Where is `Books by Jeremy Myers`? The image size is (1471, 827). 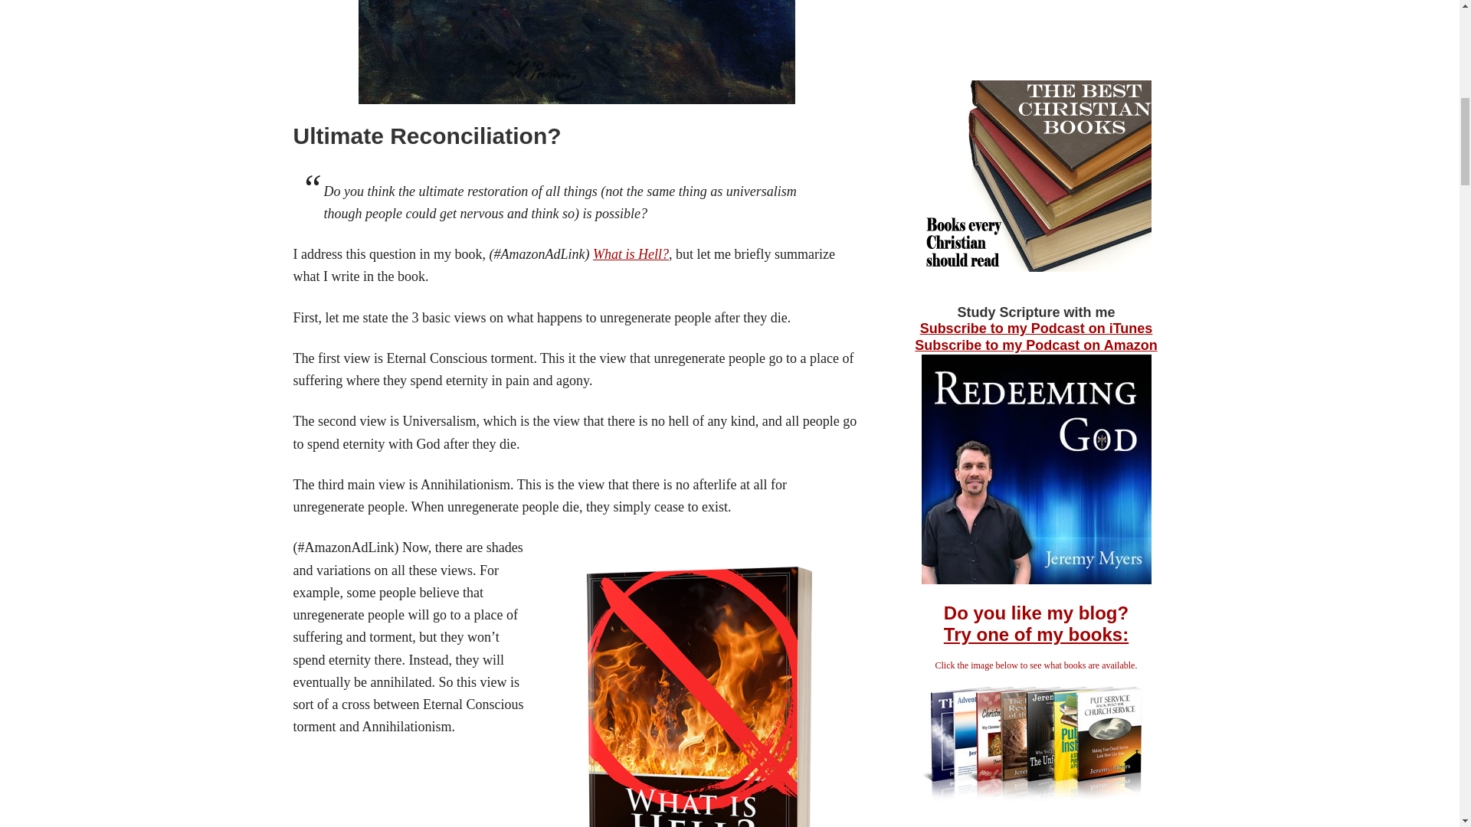
Books by Jeremy Myers is located at coordinates (1035, 796).